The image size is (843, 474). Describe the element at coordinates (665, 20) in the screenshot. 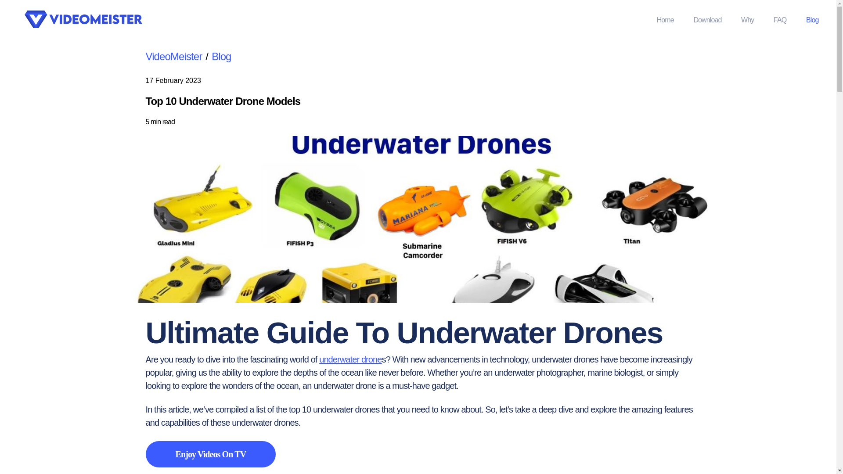

I see `Home` at that location.